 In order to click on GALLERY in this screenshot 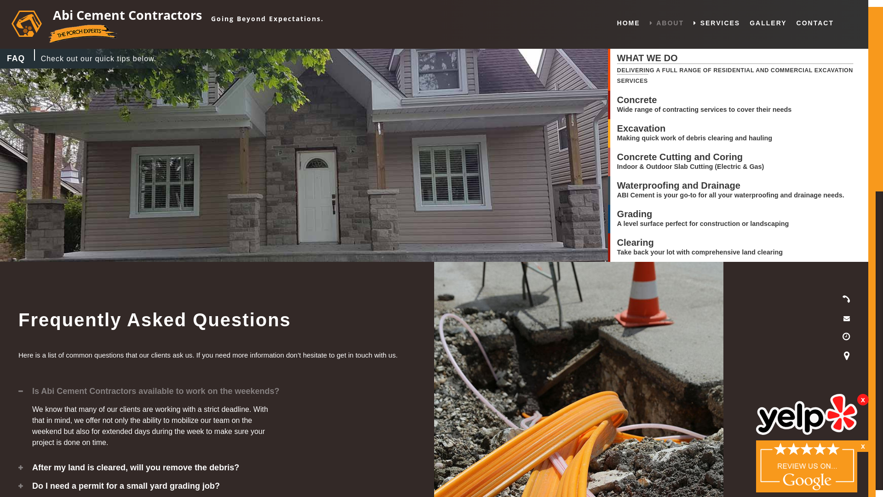, I will do `click(768, 23)`.